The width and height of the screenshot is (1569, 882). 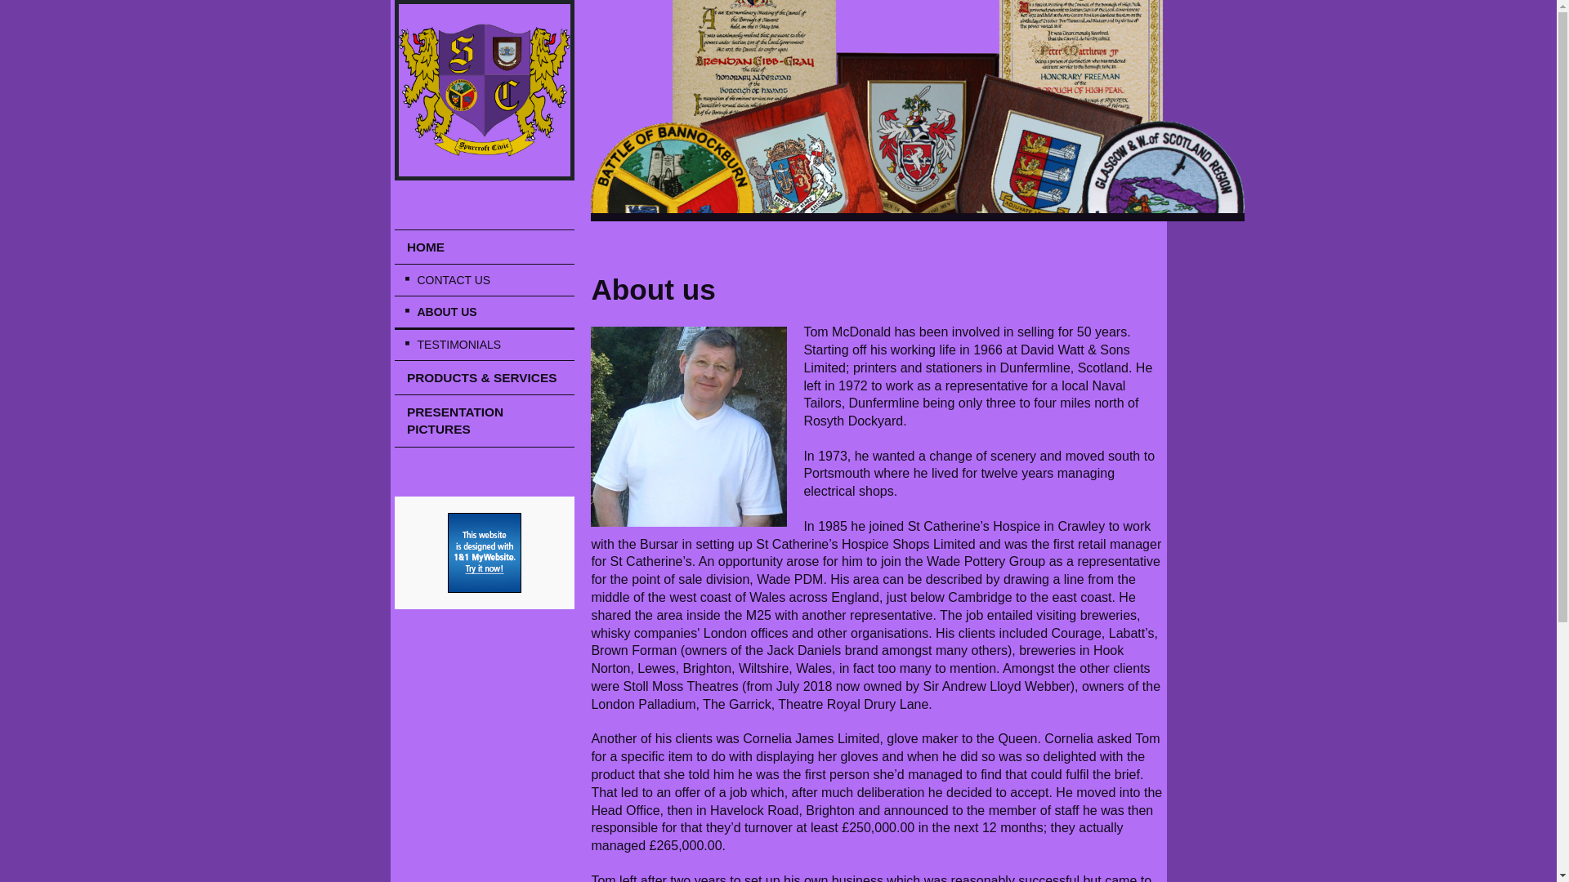 I want to click on PRESENTATION PICTURES, so click(x=484, y=420).